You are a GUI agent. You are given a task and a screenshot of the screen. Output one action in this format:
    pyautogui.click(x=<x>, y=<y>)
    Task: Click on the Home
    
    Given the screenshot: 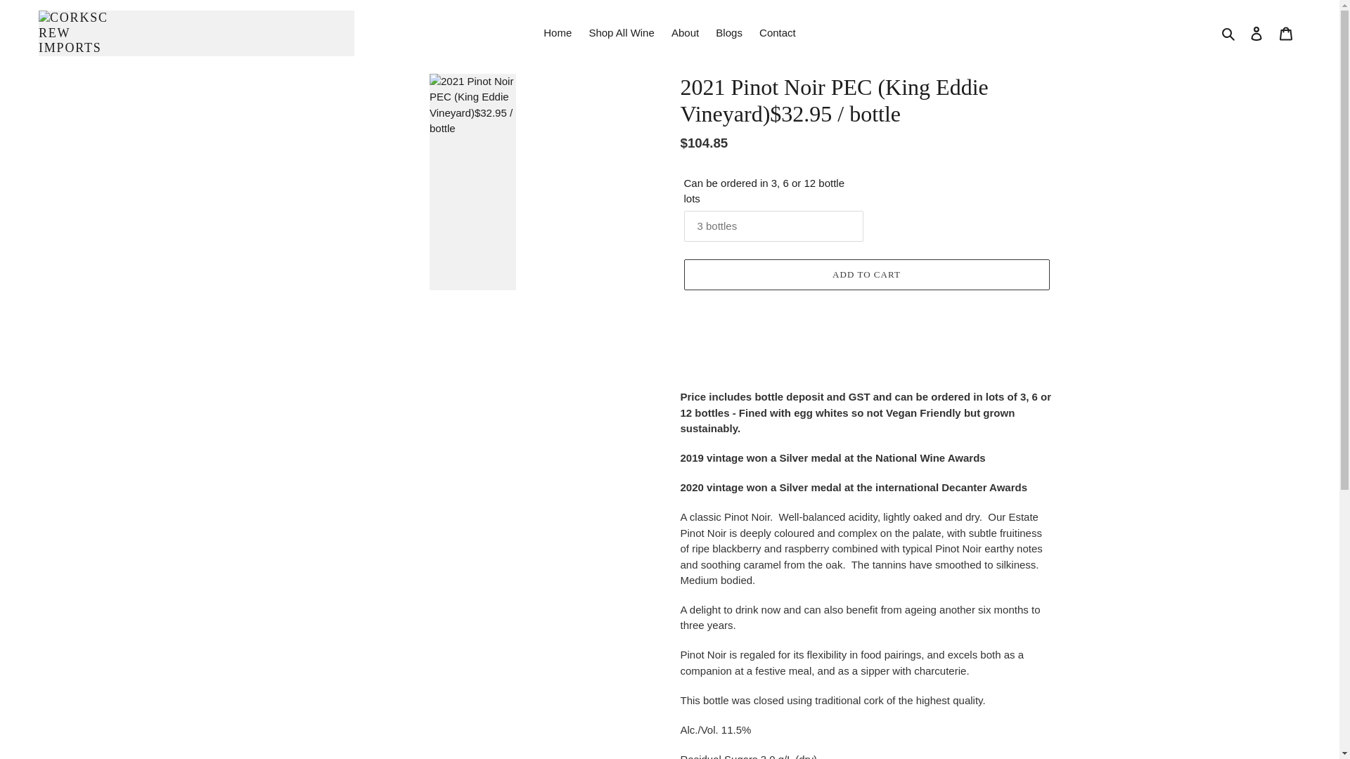 What is the action you would take?
    pyautogui.click(x=557, y=33)
    